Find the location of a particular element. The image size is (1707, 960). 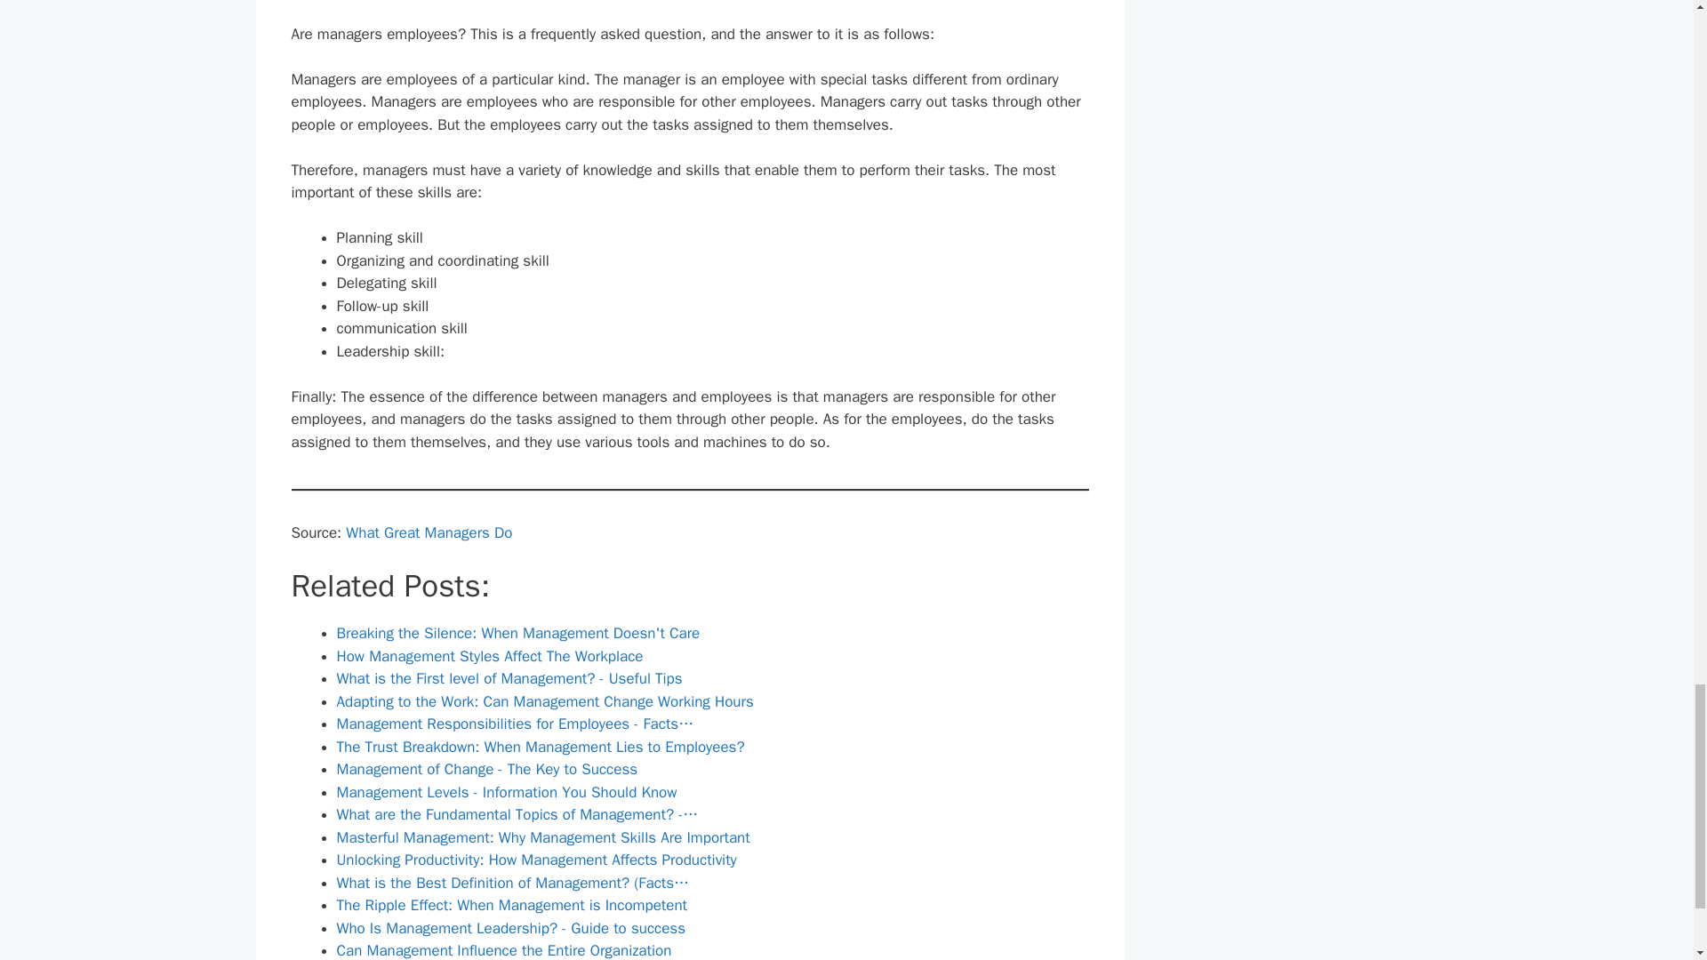

Can Management Influence the Entire Organization is located at coordinates (503, 951).